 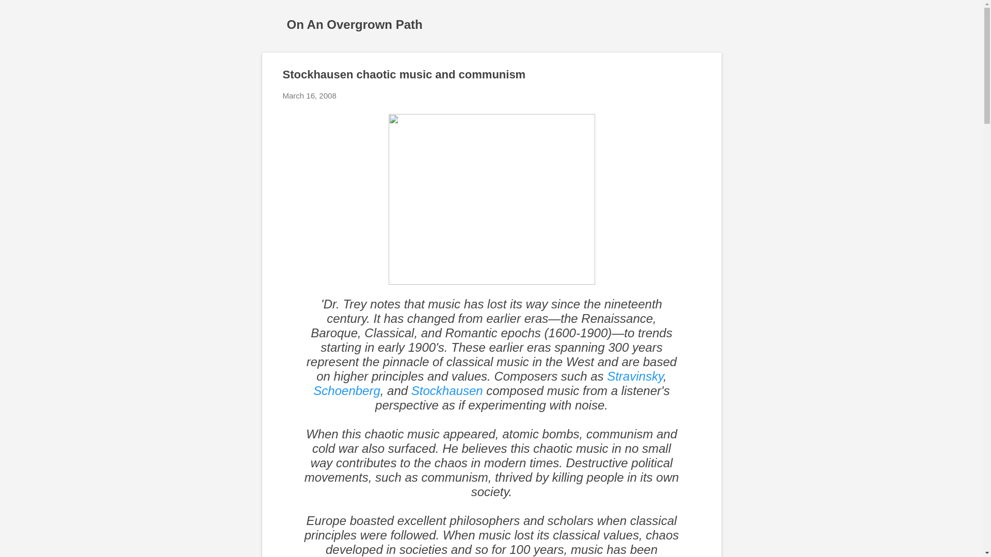 What do you see at coordinates (20, 12) in the screenshot?
I see `Search` at bounding box center [20, 12].